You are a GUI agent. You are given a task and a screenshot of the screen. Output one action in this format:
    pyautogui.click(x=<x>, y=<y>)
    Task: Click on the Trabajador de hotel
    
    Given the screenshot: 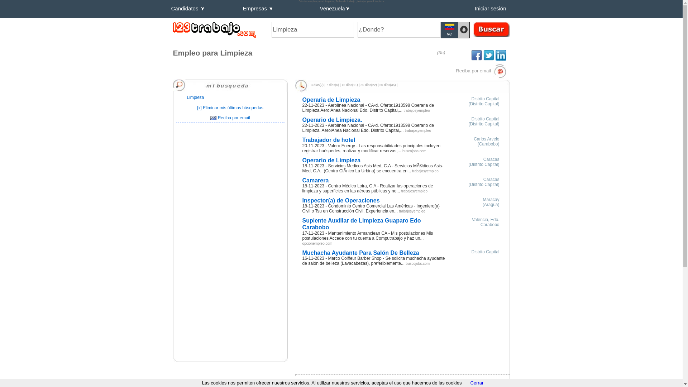 What is the action you would take?
    pyautogui.click(x=374, y=140)
    